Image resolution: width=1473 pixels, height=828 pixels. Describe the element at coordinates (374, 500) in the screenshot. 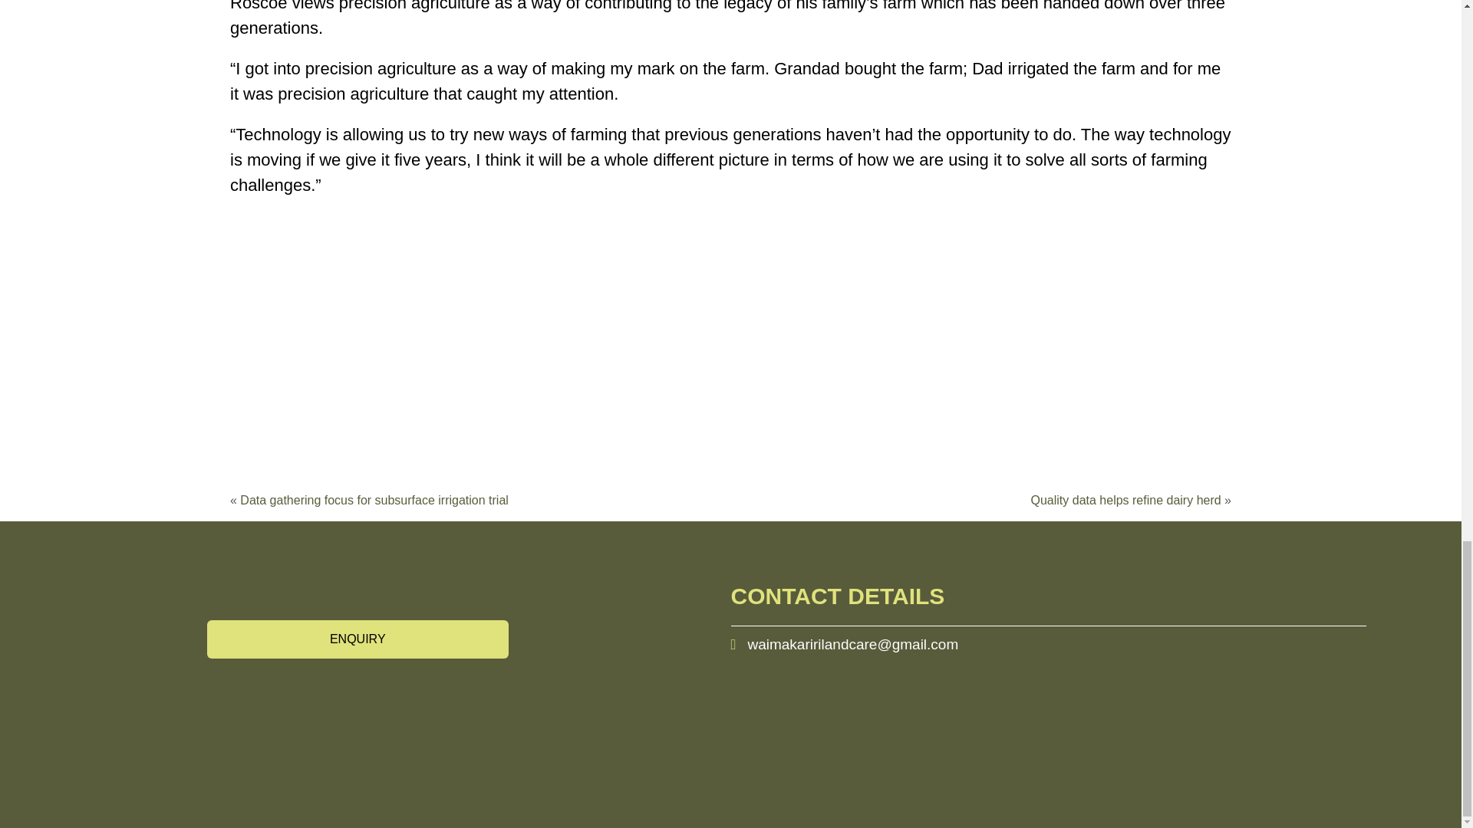

I see `Data gathering focus for subsurface irrigation trial` at that location.